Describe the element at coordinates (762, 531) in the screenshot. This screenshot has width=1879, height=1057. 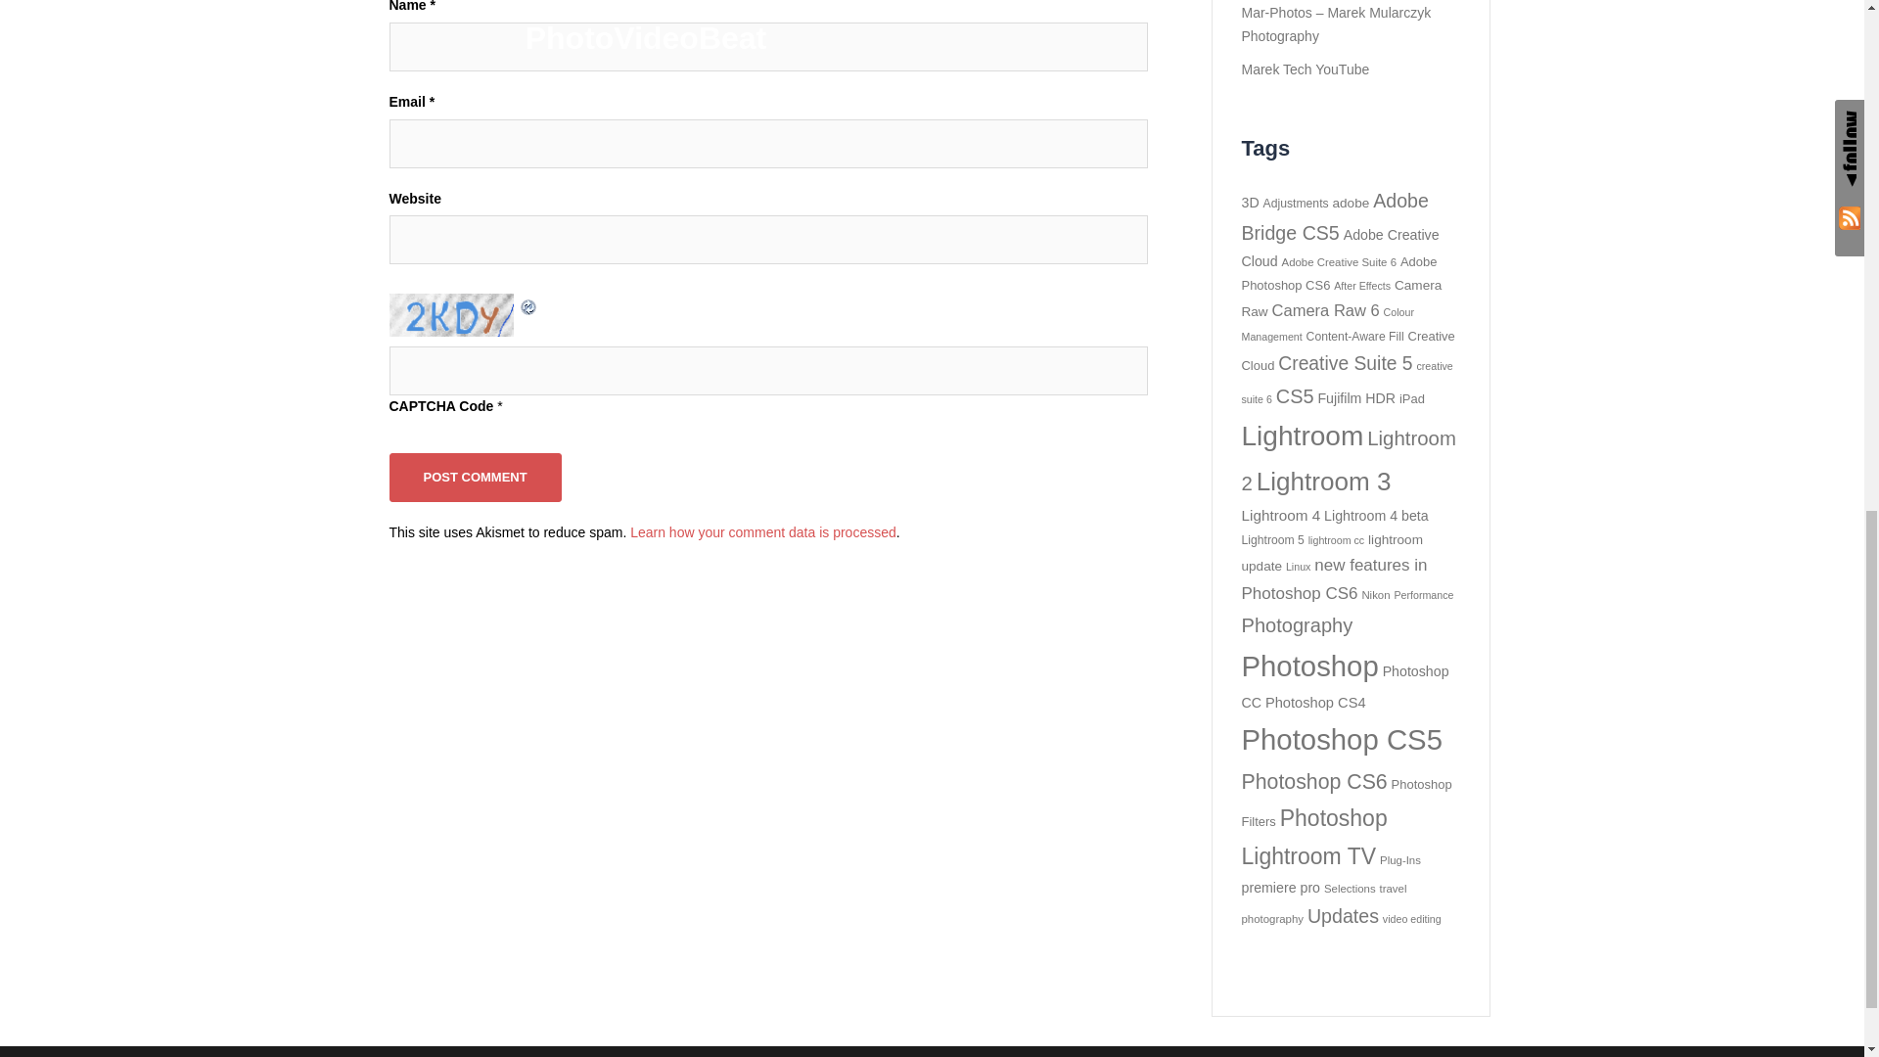
I see `Learn how your comment data is processed` at that location.